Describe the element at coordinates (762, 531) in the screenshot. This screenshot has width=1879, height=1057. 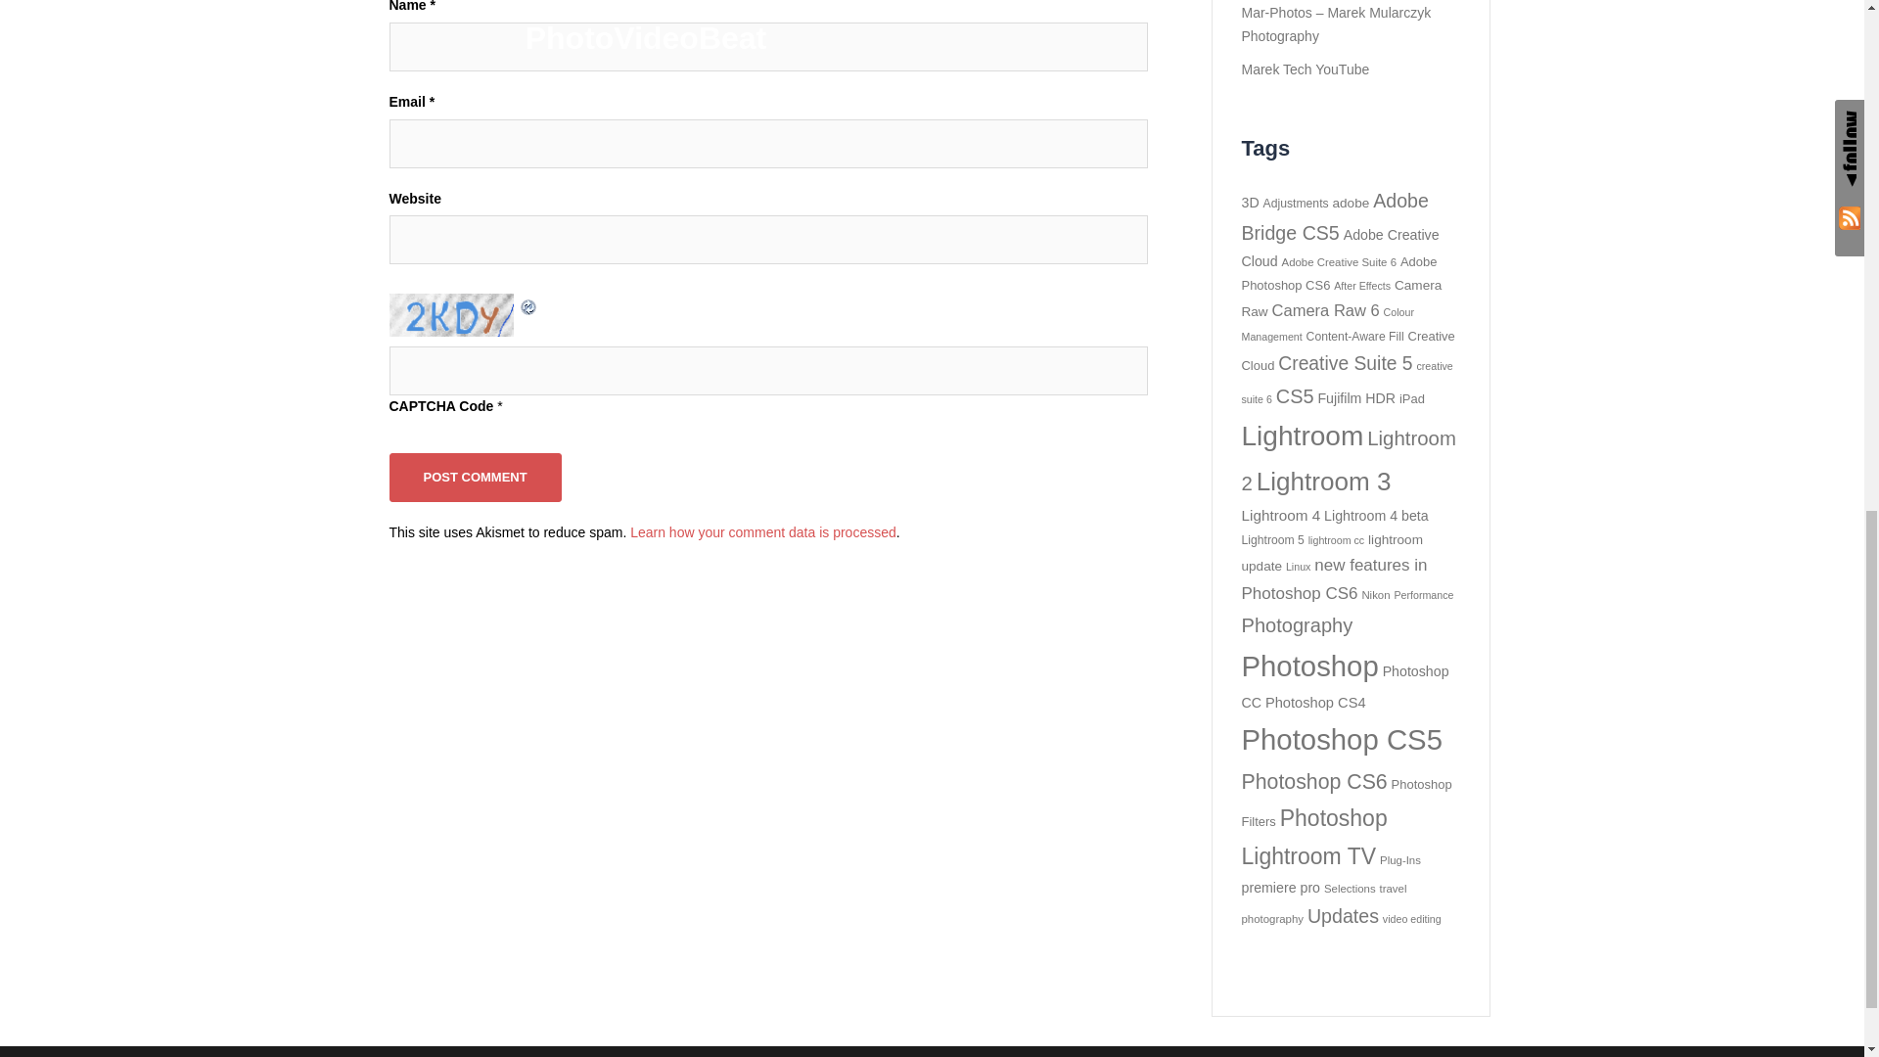
I see `Learn how your comment data is processed` at that location.